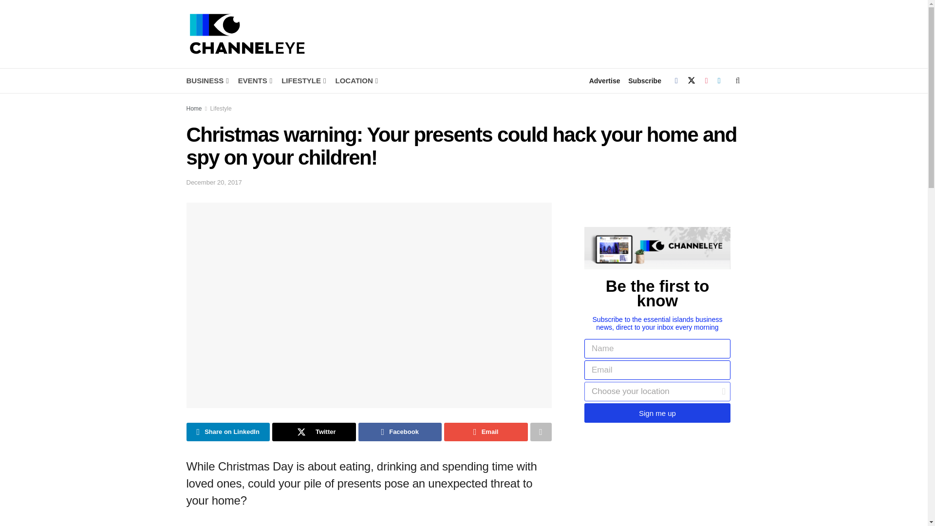 Image resolution: width=935 pixels, height=526 pixels. What do you see at coordinates (355, 81) in the screenshot?
I see `LOCATION` at bounding box center [355, 81].